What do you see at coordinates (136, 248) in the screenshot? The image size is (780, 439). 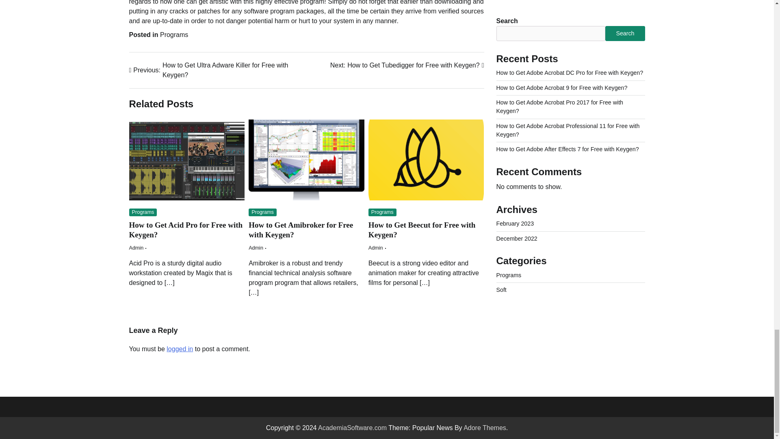 I see `Programs` at bounding box center [136, 248].